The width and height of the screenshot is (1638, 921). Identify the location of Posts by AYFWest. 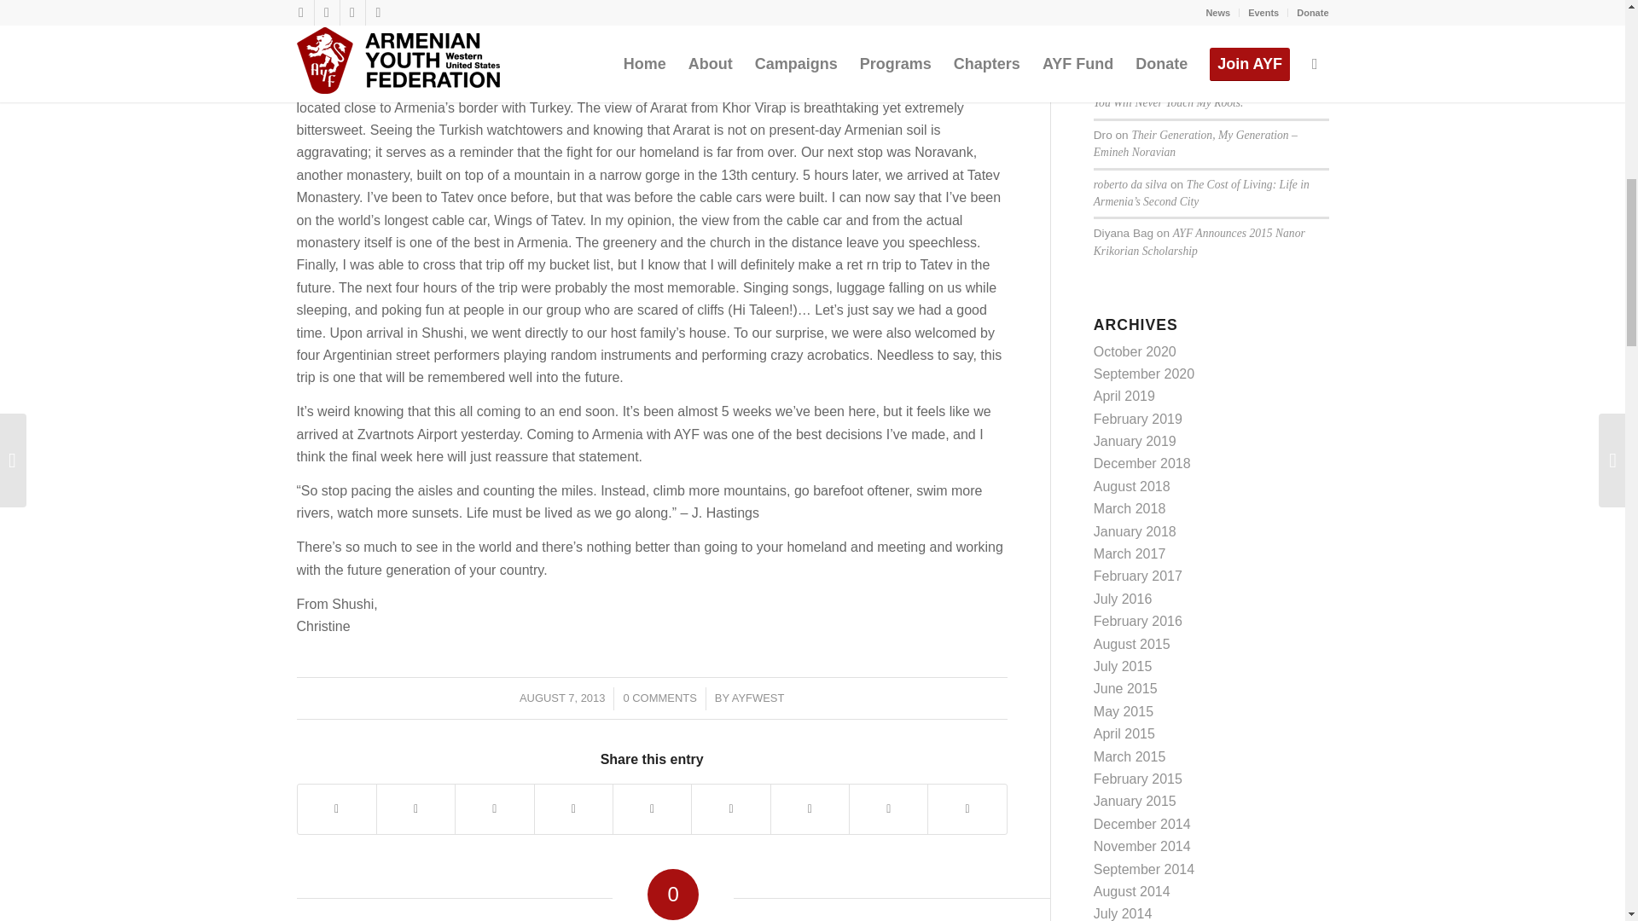
(758, 698).